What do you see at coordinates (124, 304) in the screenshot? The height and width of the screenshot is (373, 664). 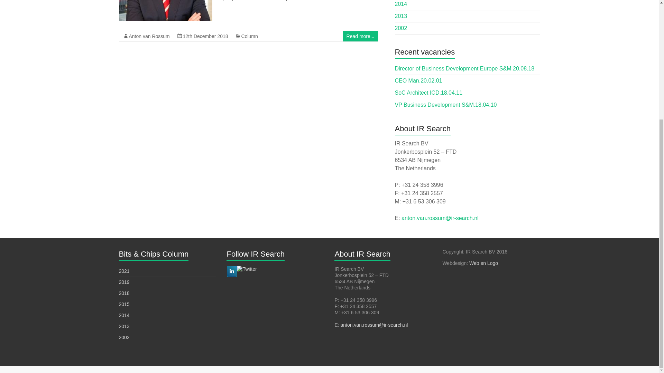 I see `2015` at bounding box center [124, 304].